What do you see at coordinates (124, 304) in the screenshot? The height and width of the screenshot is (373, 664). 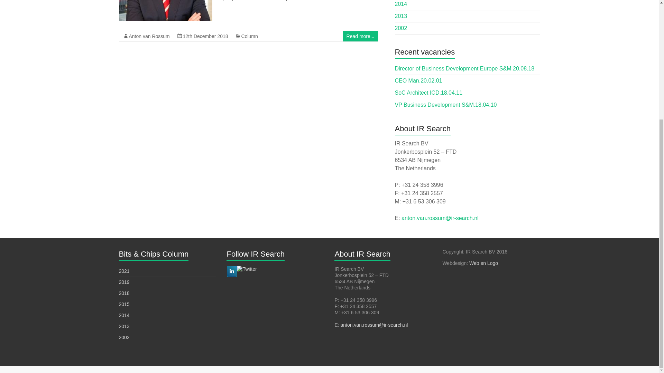 I see `2015` at bounding box center [124, 304].